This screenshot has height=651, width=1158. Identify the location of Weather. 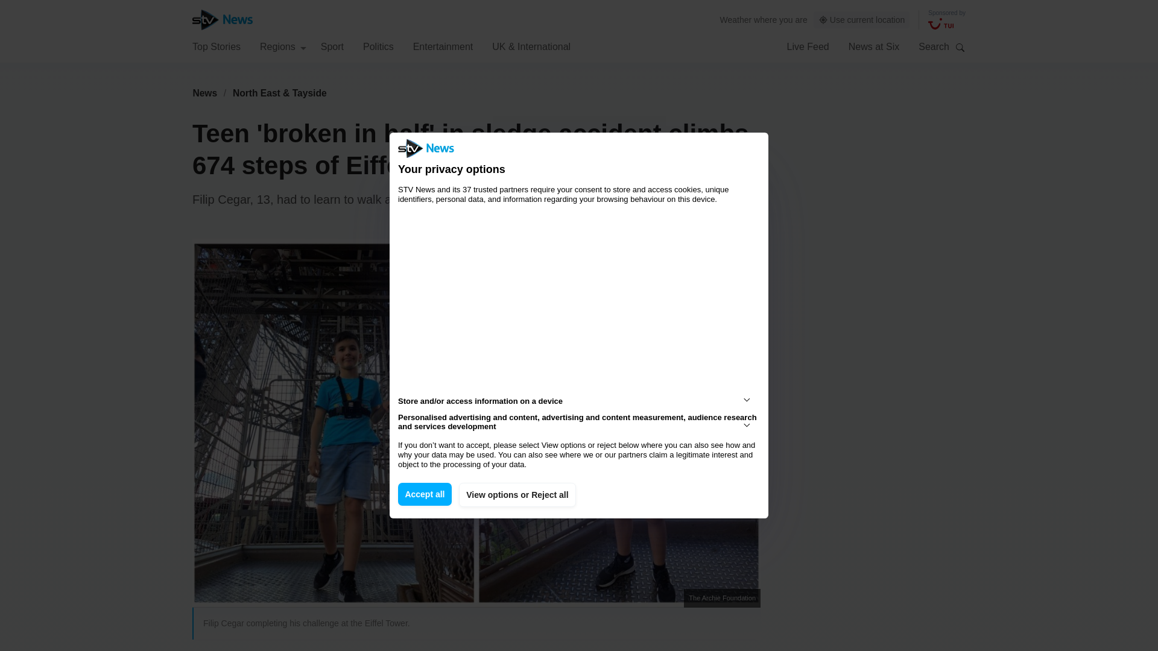
(736, 19).